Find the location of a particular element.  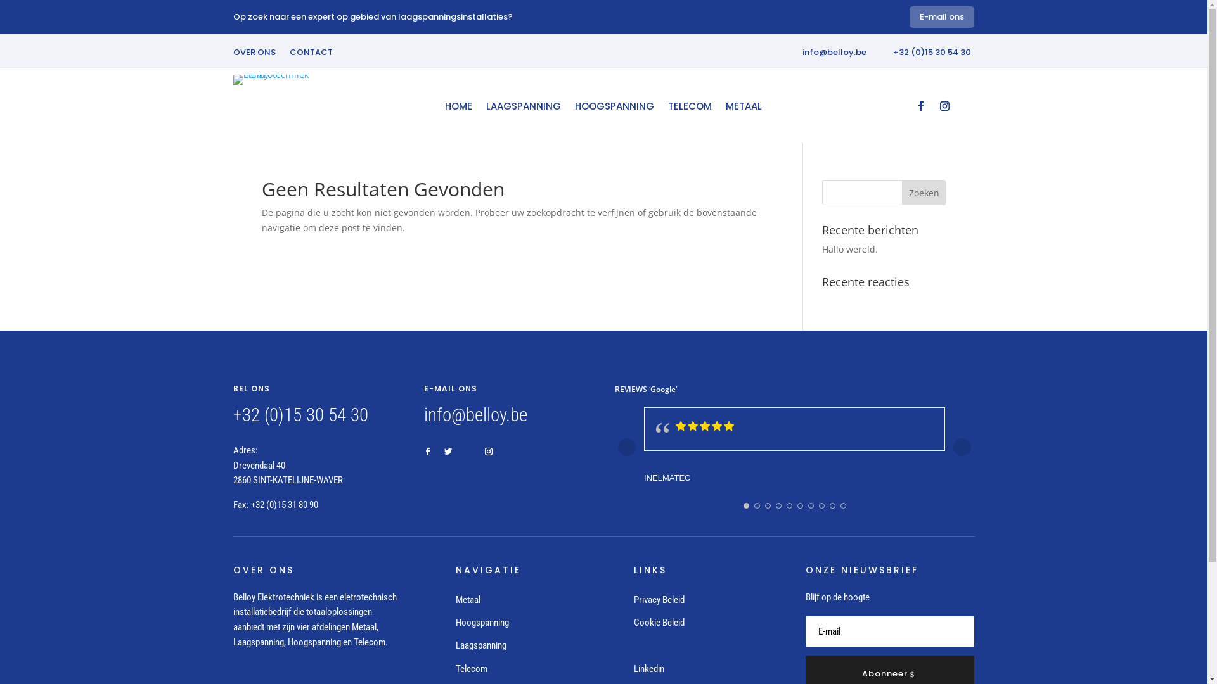

Zoeken is located at coordinates (924, 193).